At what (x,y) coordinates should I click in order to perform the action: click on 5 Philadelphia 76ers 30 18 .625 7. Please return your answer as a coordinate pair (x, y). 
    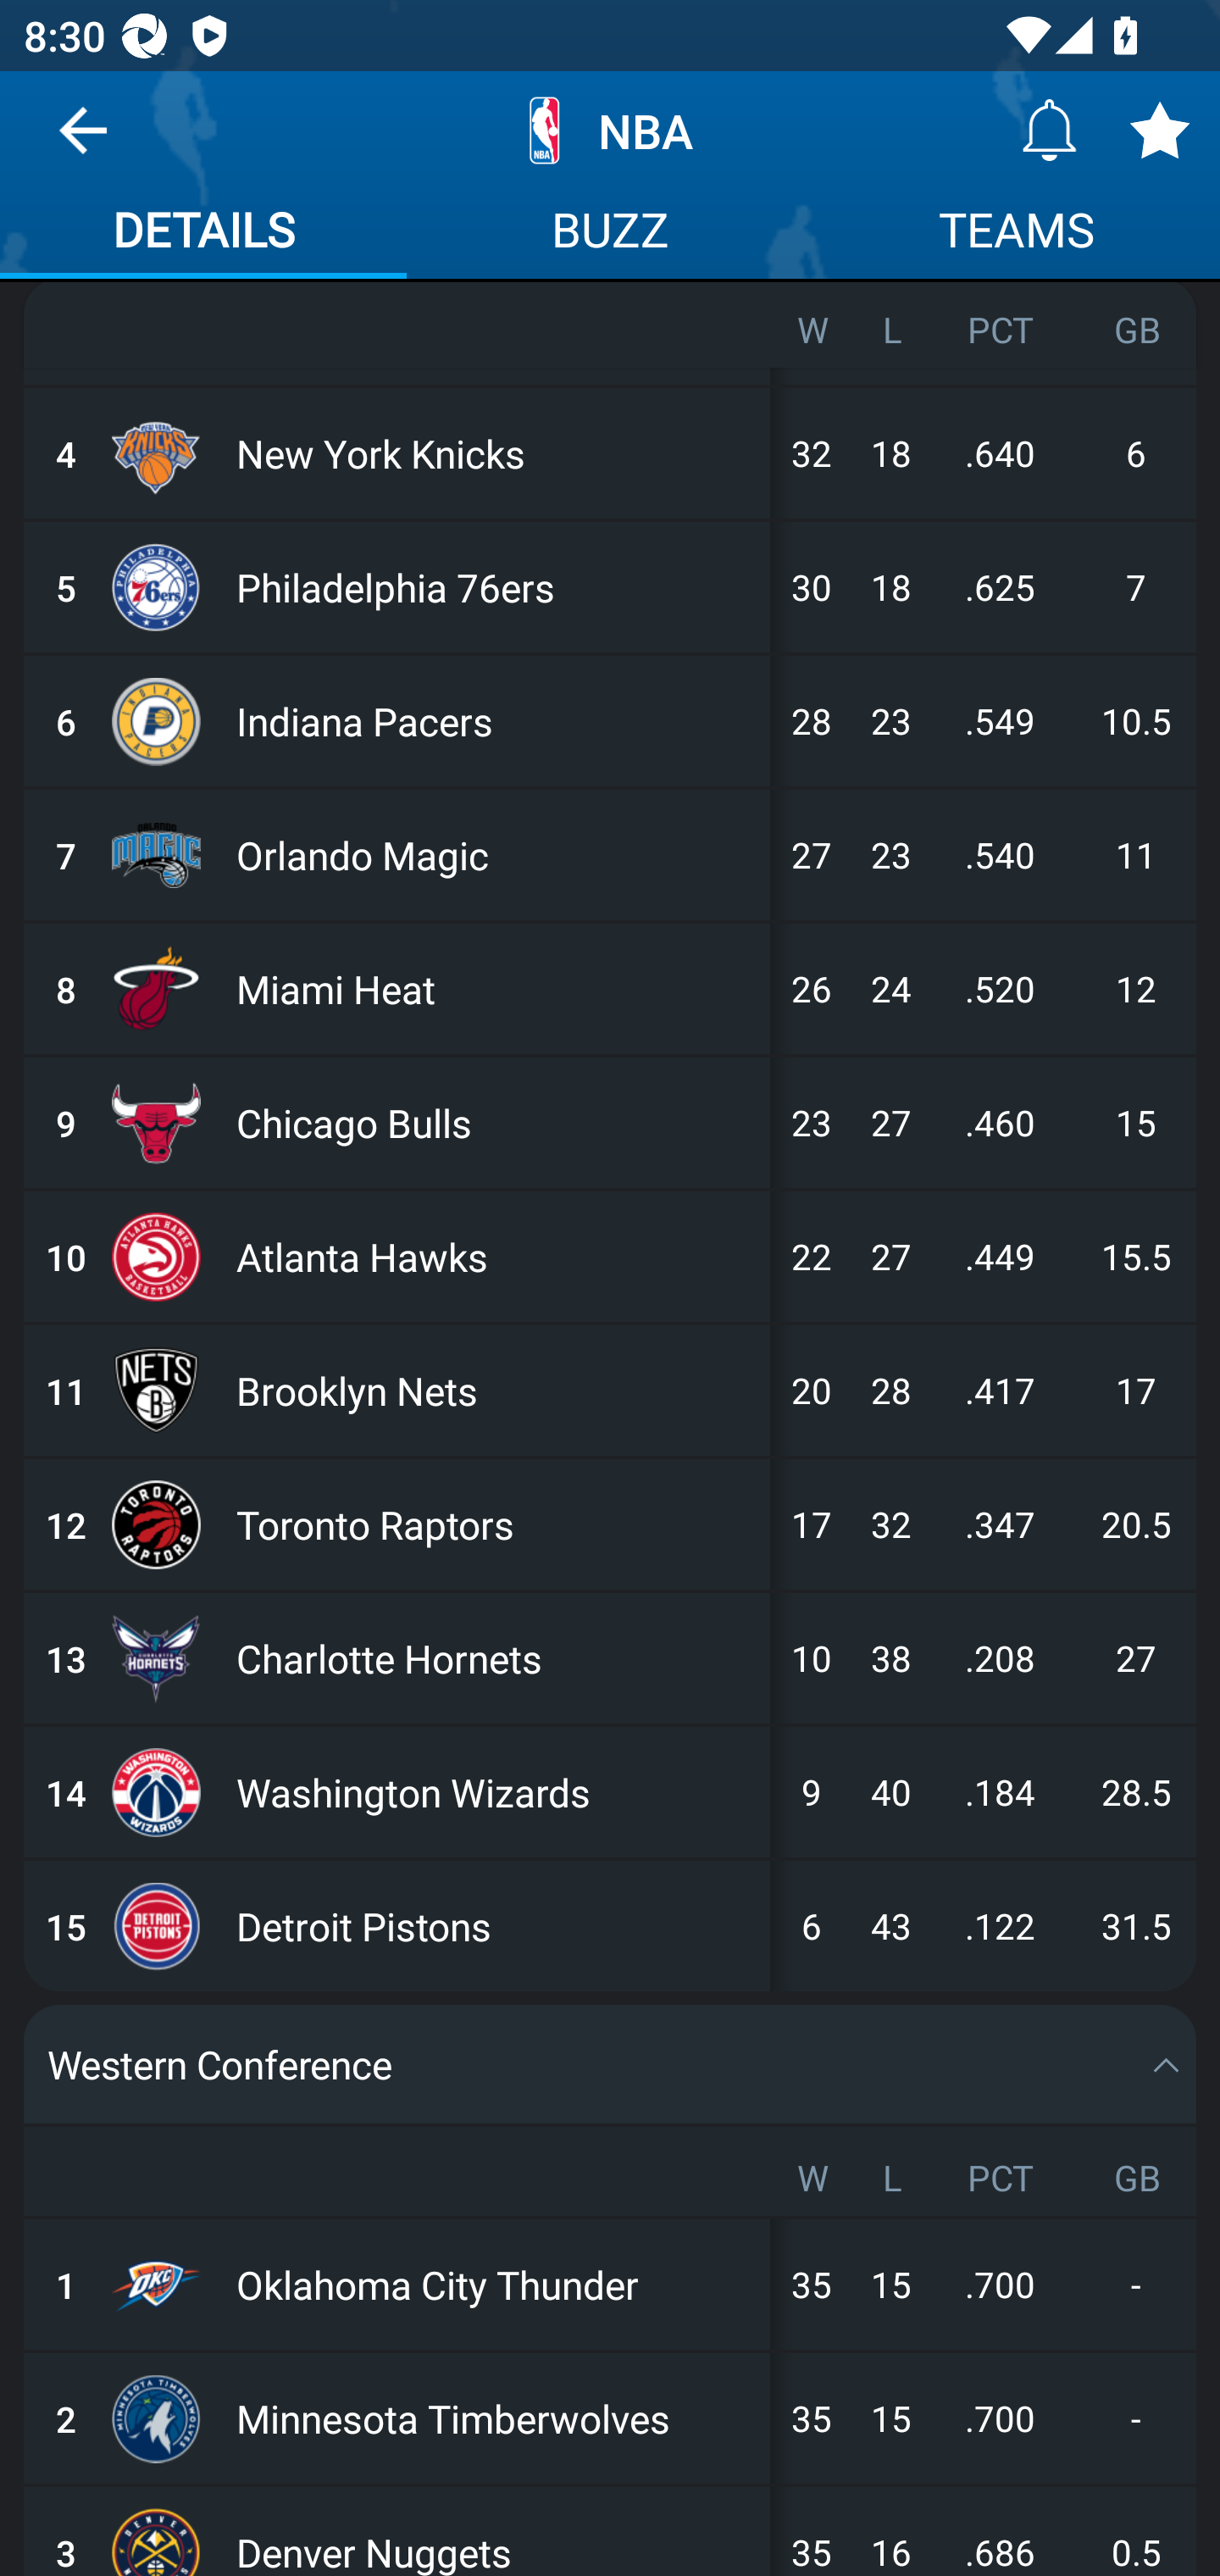
    Looking at the image, I should click on (610, 587).